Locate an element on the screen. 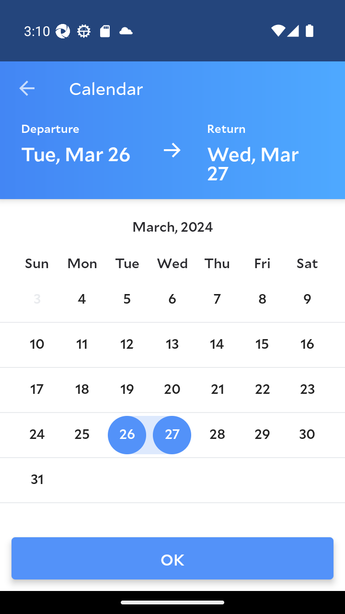  27 is located at coordinates (172, 435).